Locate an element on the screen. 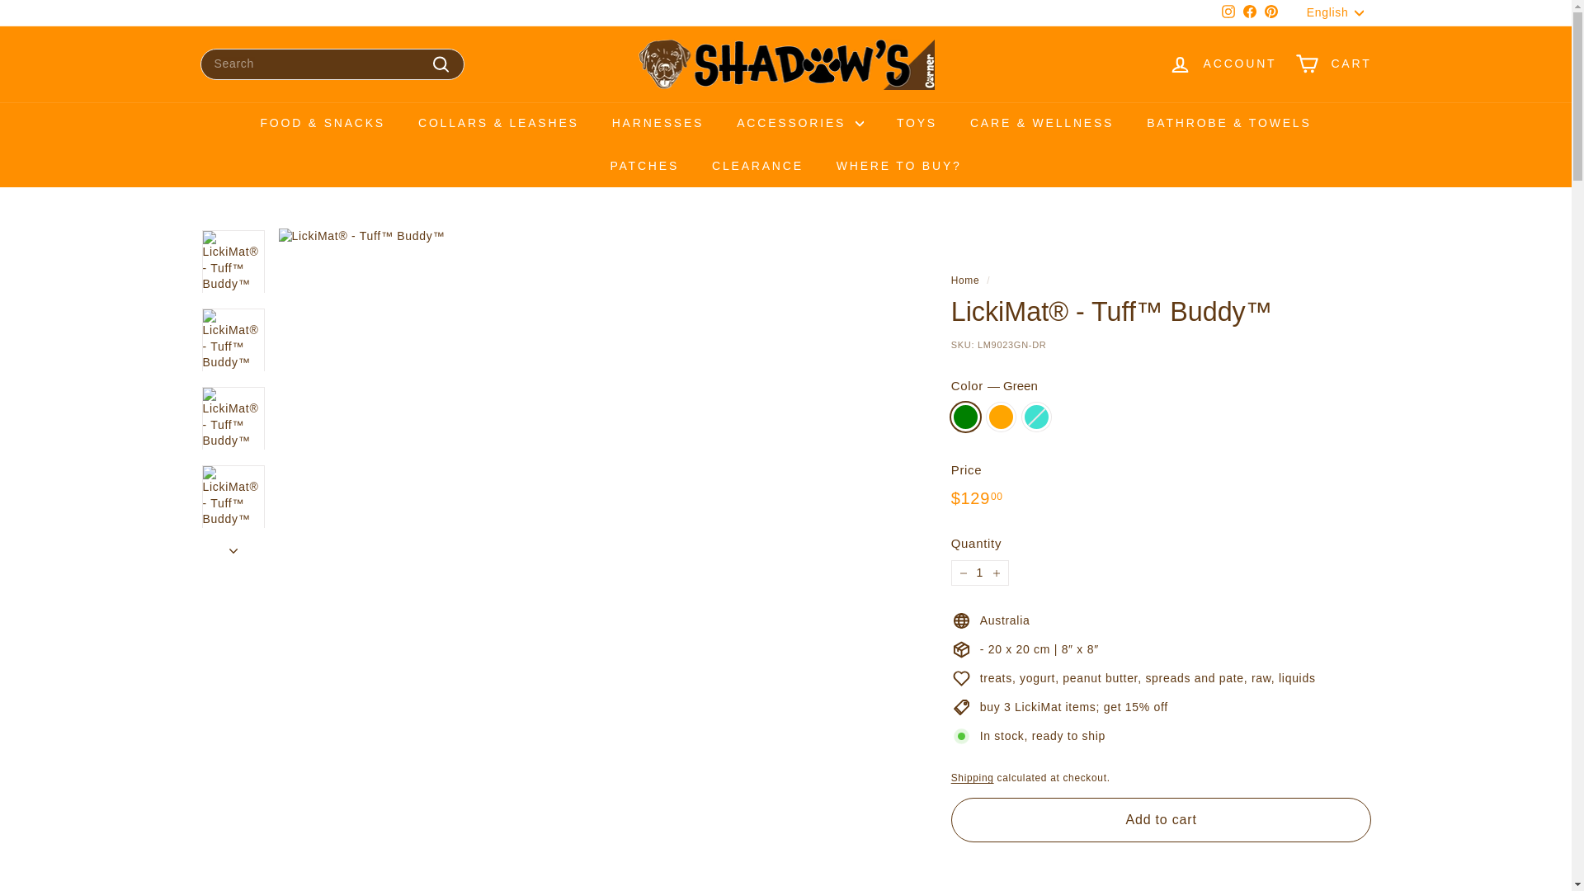  1 is located at coordinates (1333, 63).